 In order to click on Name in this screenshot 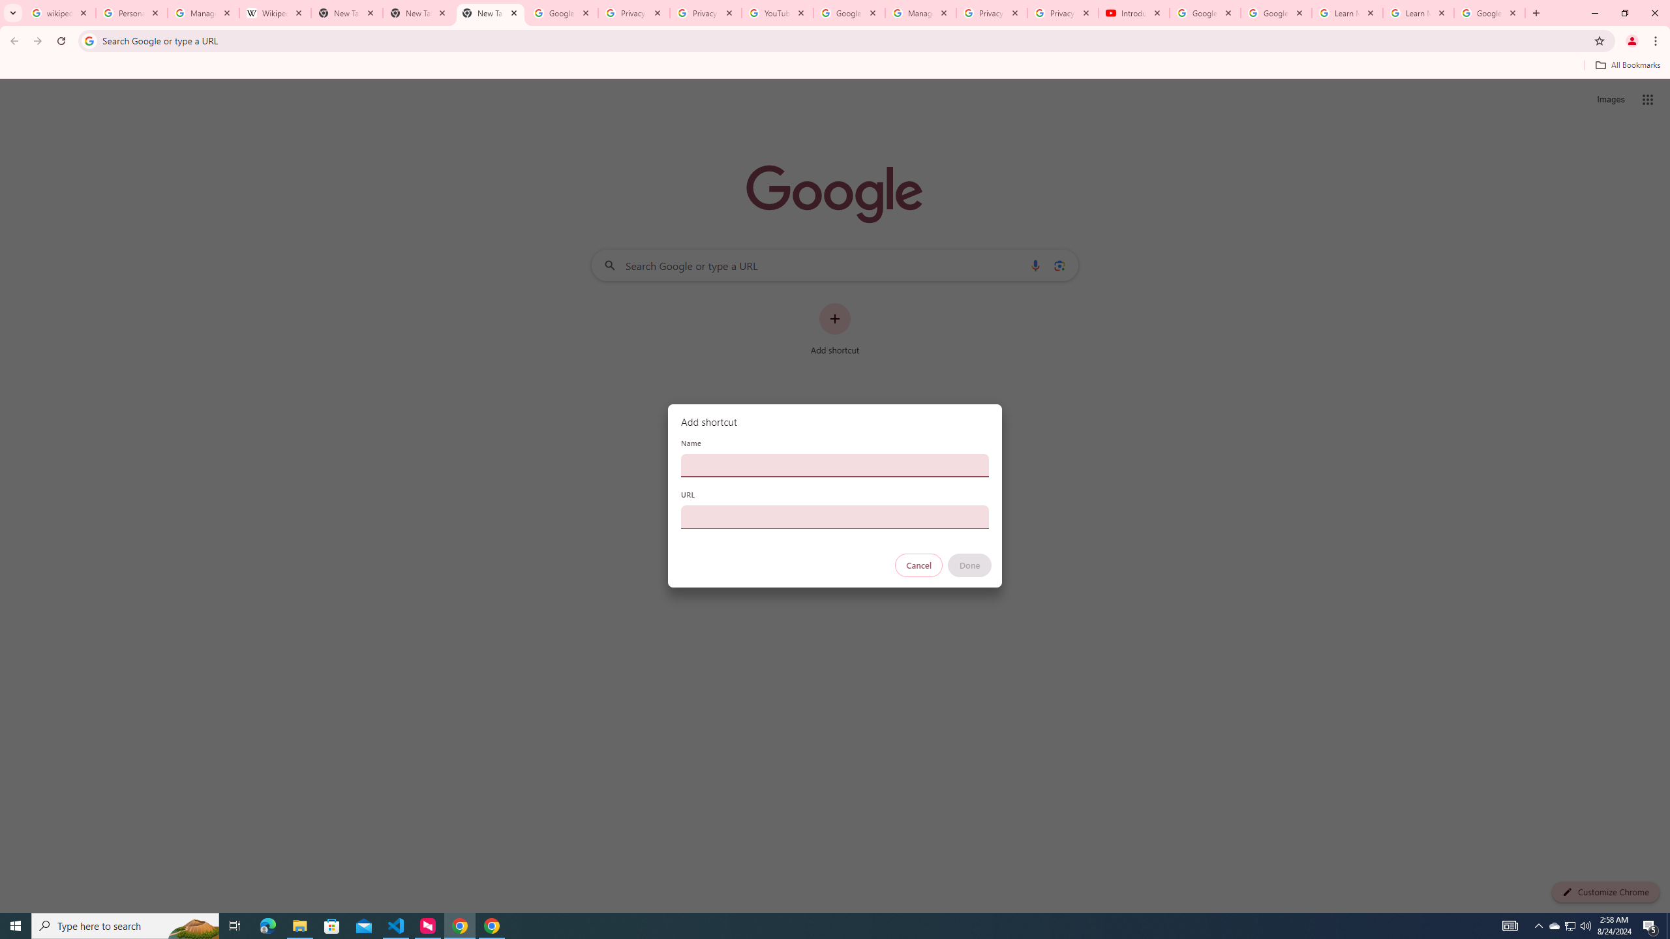, I will do `click(835, 465)`.